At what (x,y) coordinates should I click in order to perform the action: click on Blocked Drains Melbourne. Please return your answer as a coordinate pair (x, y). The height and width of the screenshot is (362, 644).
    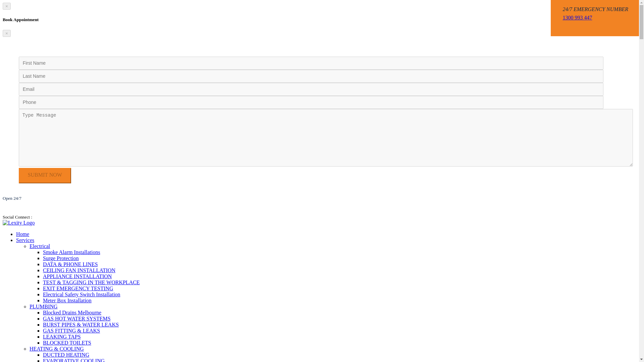
    Looking at the image, I should click on (72, 312).